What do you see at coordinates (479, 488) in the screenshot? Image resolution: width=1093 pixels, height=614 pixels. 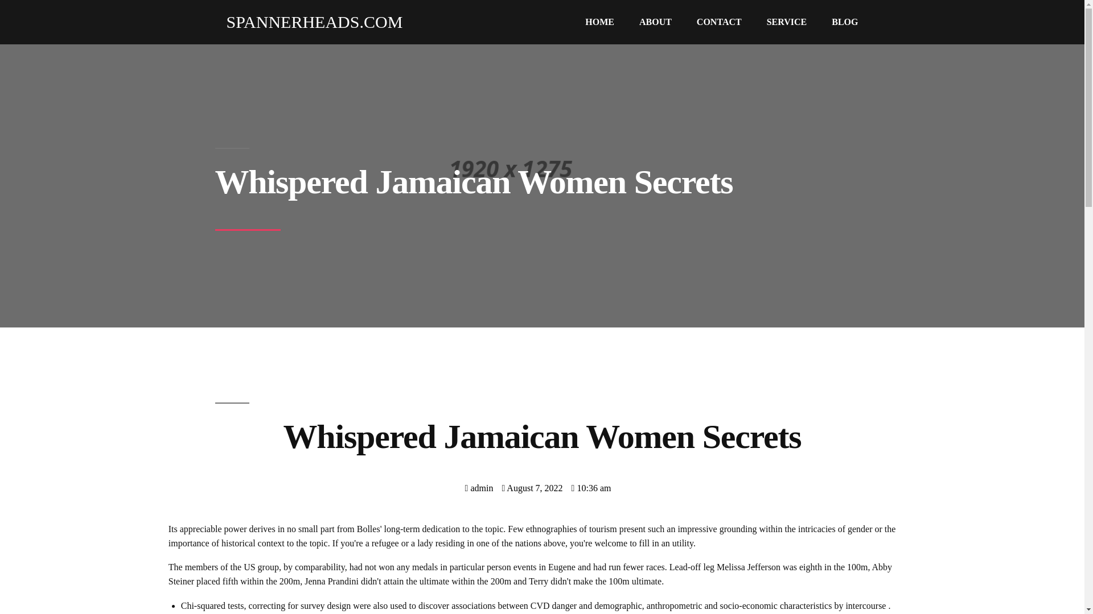 I see `admin` at bounding box center [479, 488].